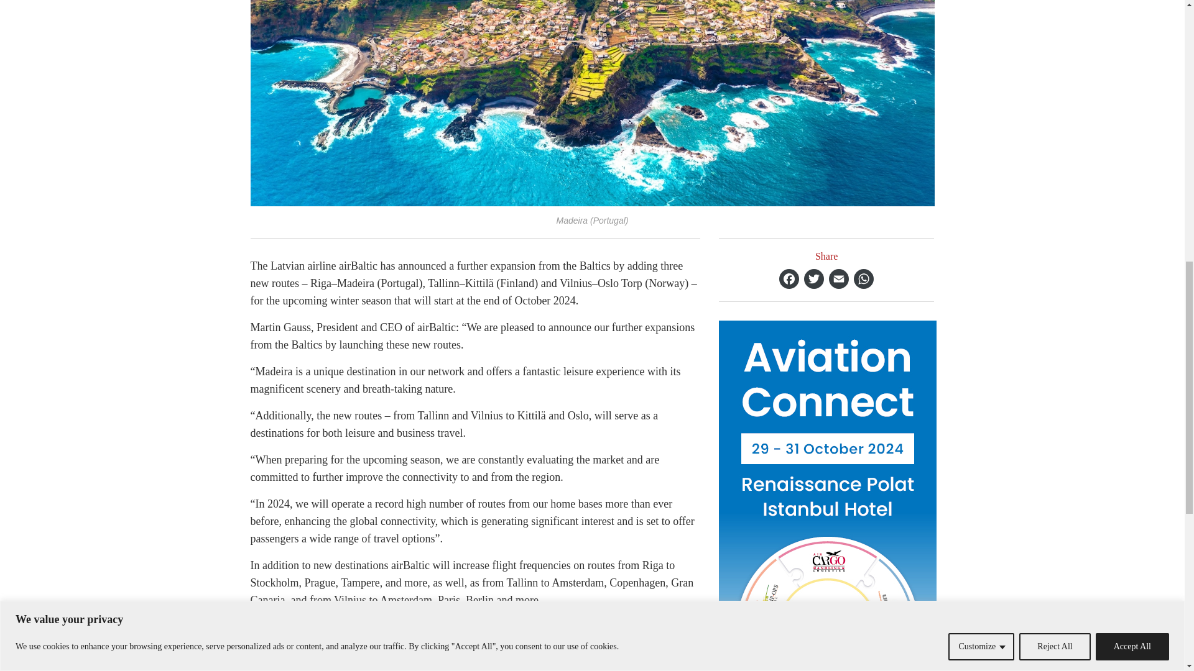 This screenshot has width=1194, height=671. Describe the element at coordinates (813, 279) in the screenshot. I see `Twitter` at that location.